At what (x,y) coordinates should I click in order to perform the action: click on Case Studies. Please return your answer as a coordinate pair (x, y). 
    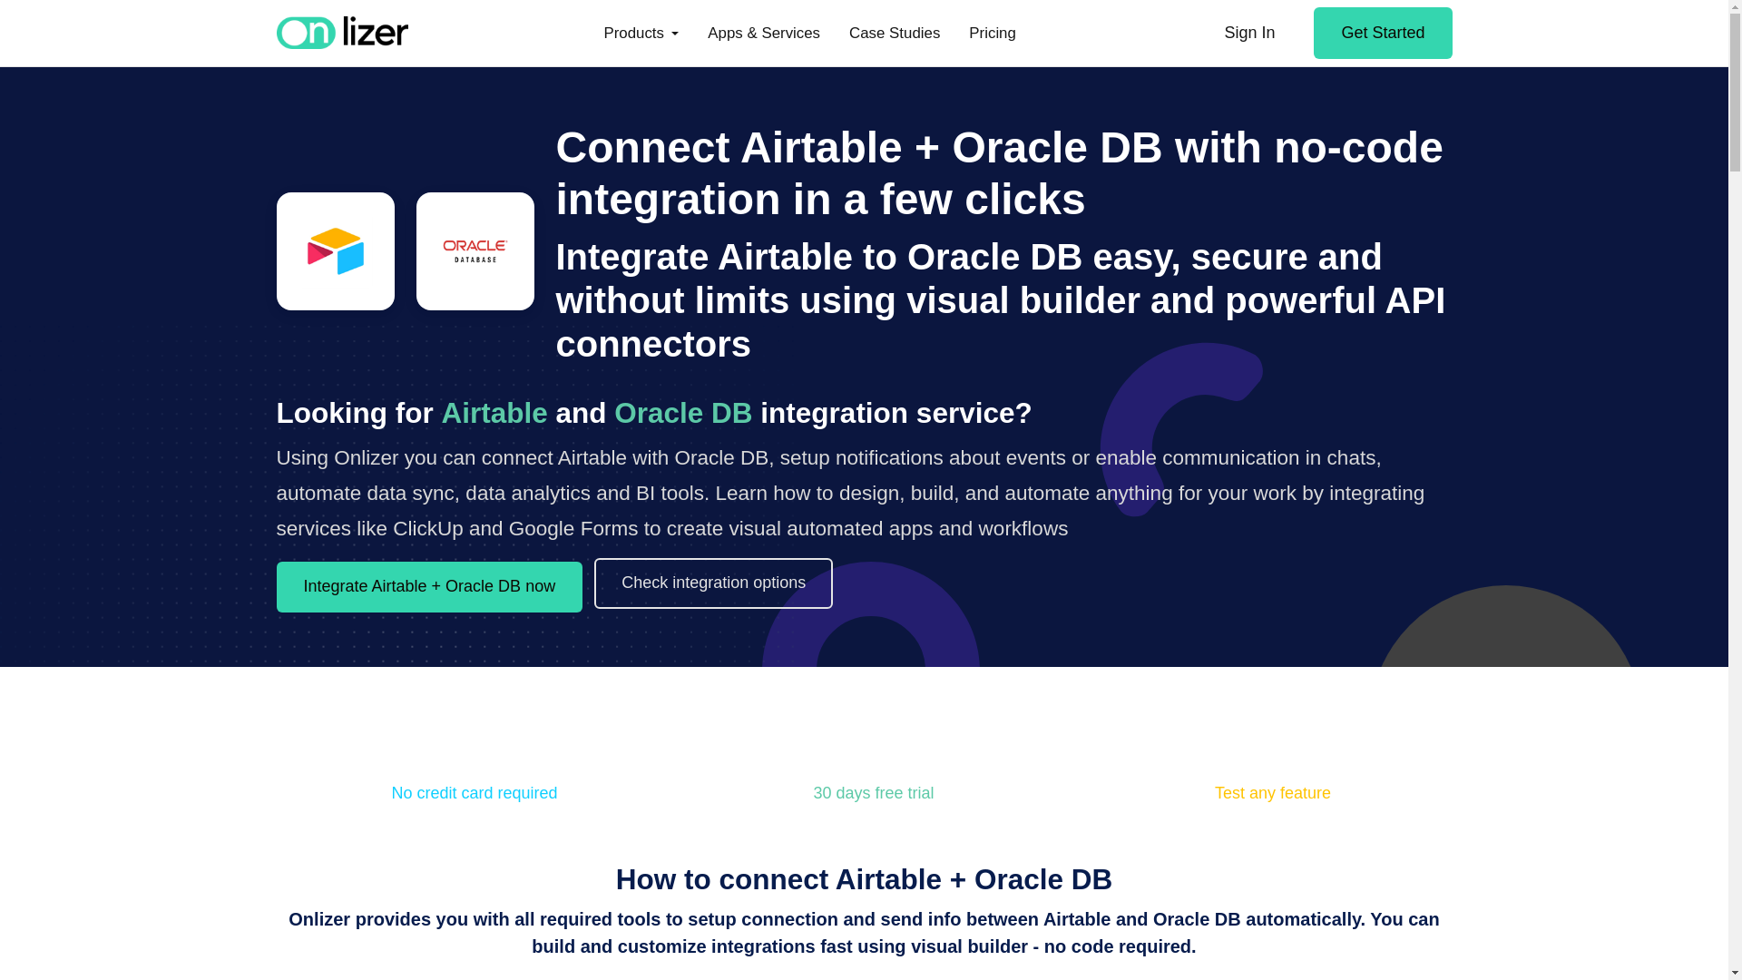
    Looking at the image, I should click on (895, 33).